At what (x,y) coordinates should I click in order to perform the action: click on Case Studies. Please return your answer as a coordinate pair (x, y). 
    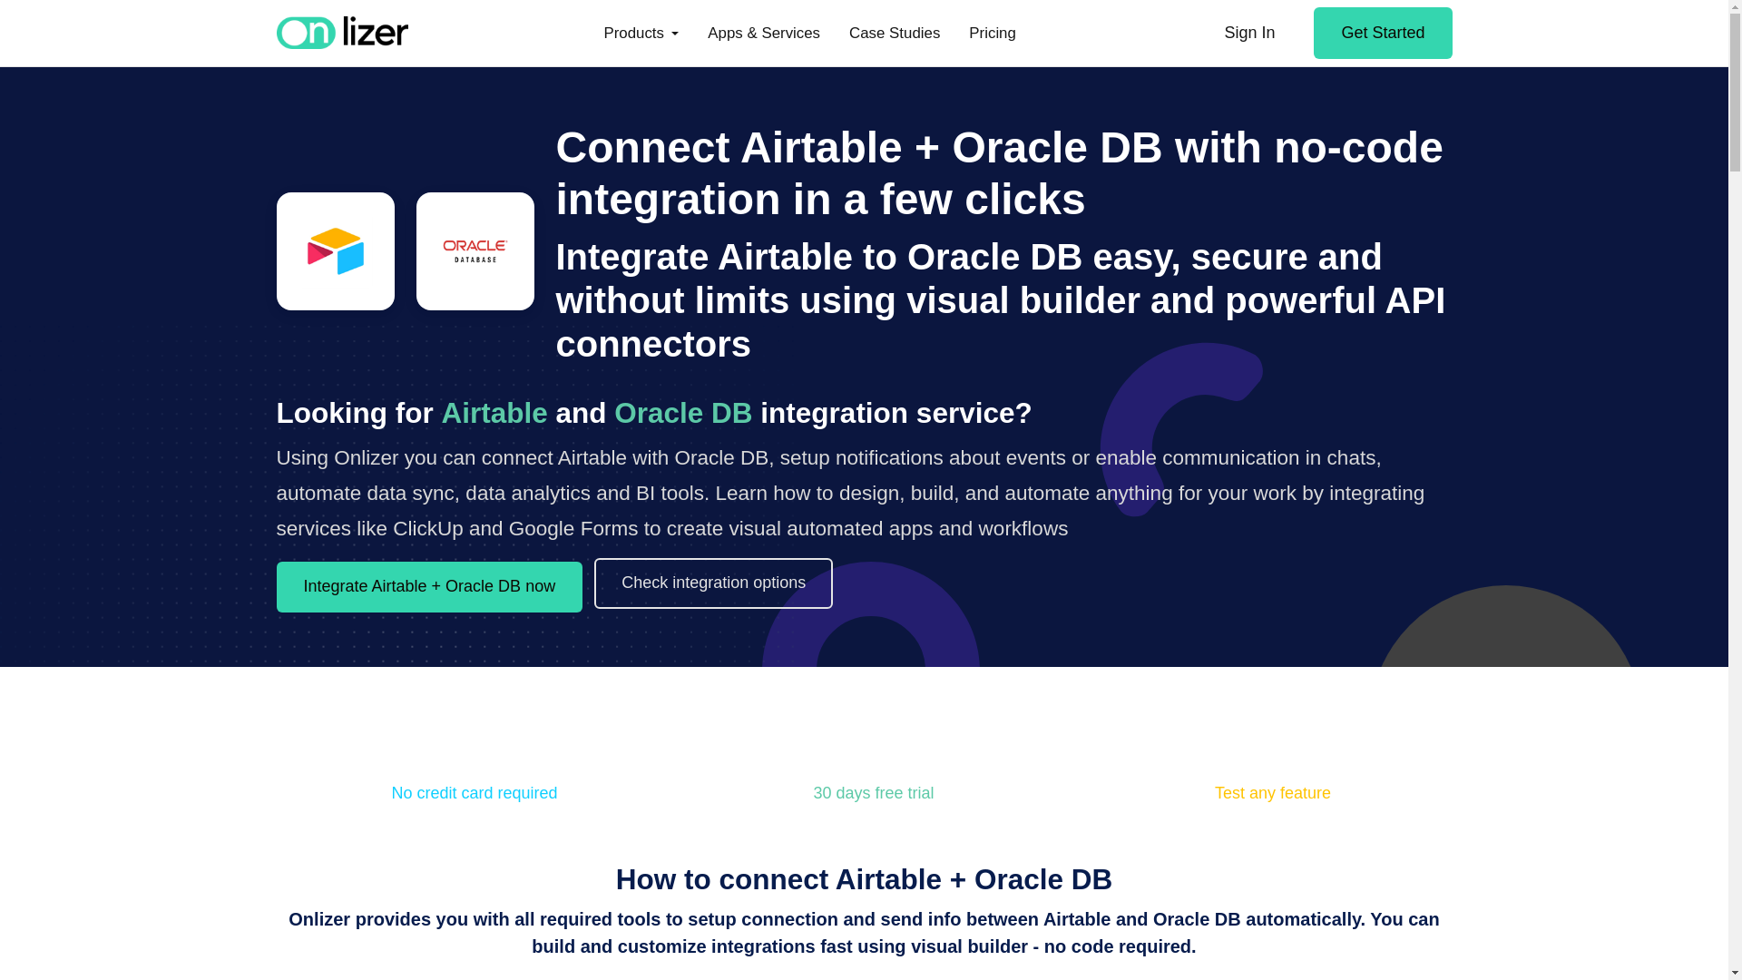
    Looking at the image, I should click on (895, 33).